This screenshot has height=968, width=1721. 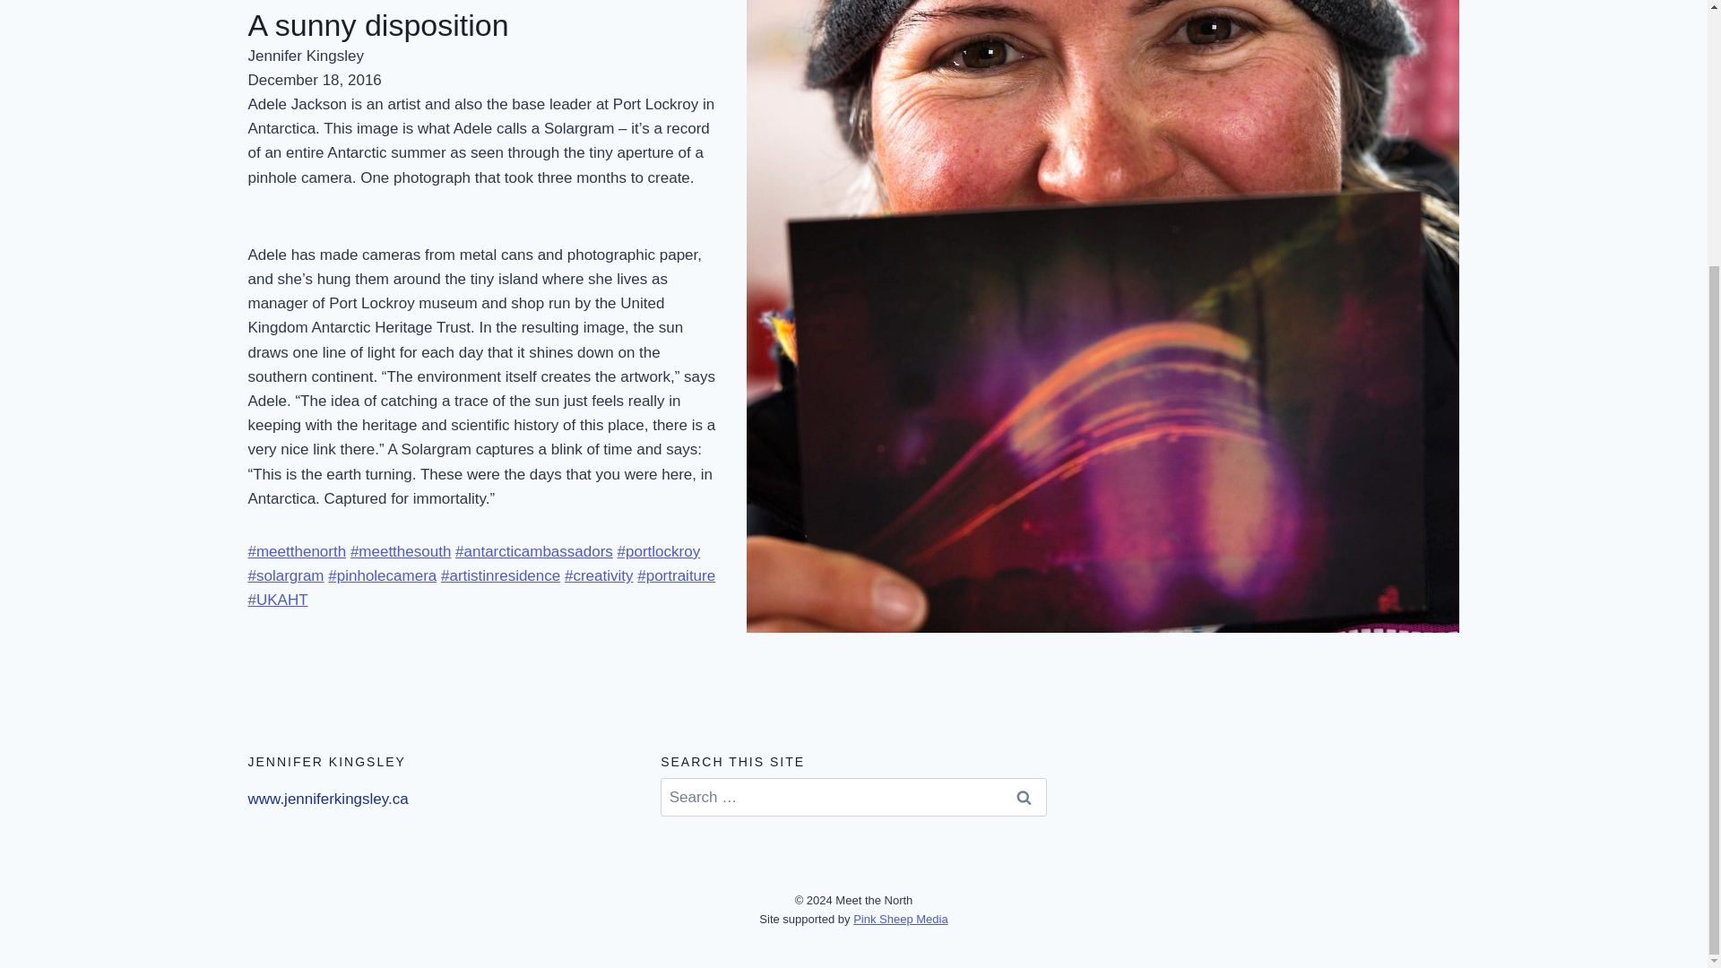 I want to click on Search, so click(x=1024, y=798).